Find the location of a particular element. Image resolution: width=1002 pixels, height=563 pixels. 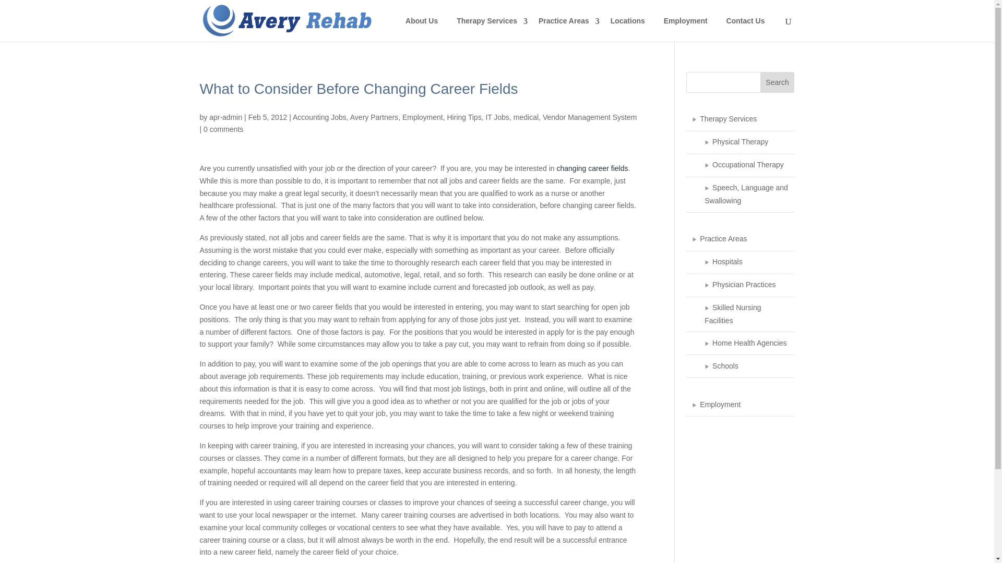

Contact Us is located at coordinates (745, 25).